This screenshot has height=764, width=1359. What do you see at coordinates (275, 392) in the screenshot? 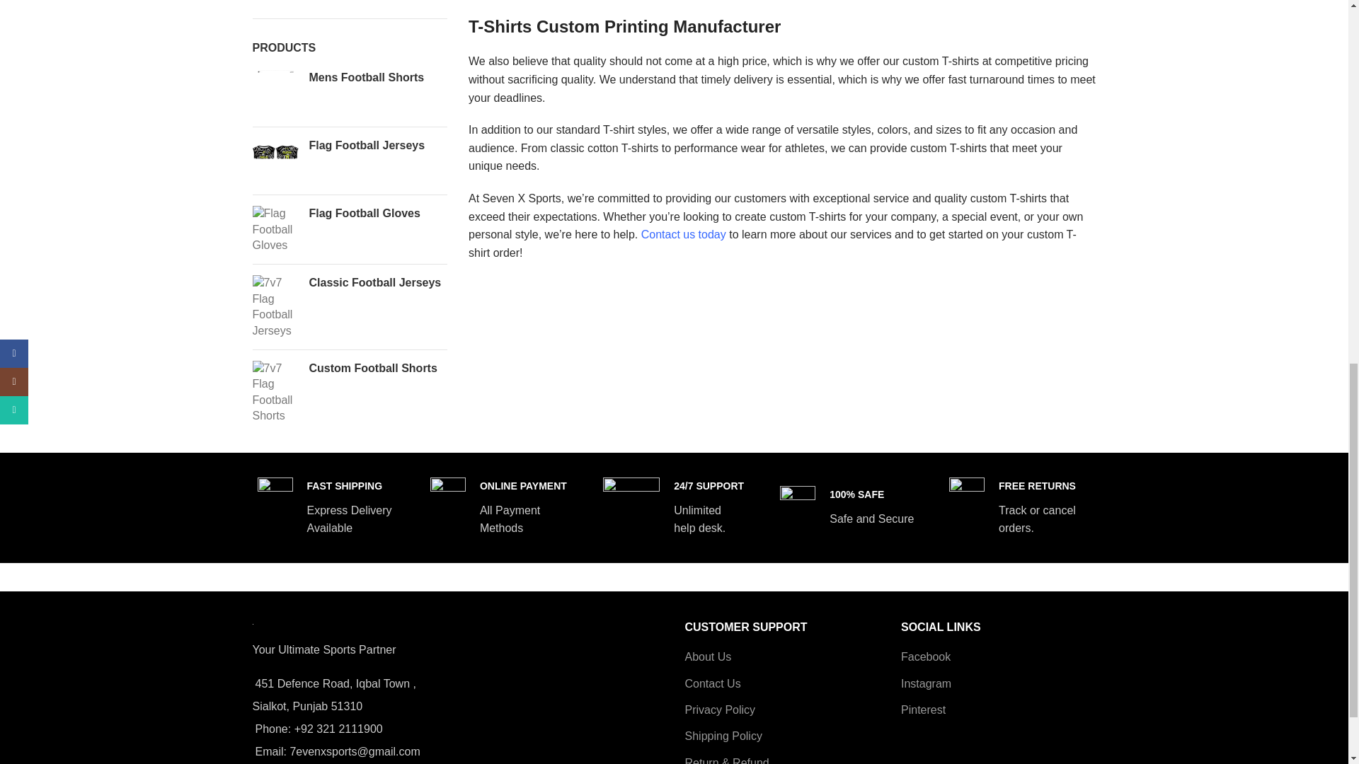
I see `Custom Football Shorts` at bounding box center [275, 392].